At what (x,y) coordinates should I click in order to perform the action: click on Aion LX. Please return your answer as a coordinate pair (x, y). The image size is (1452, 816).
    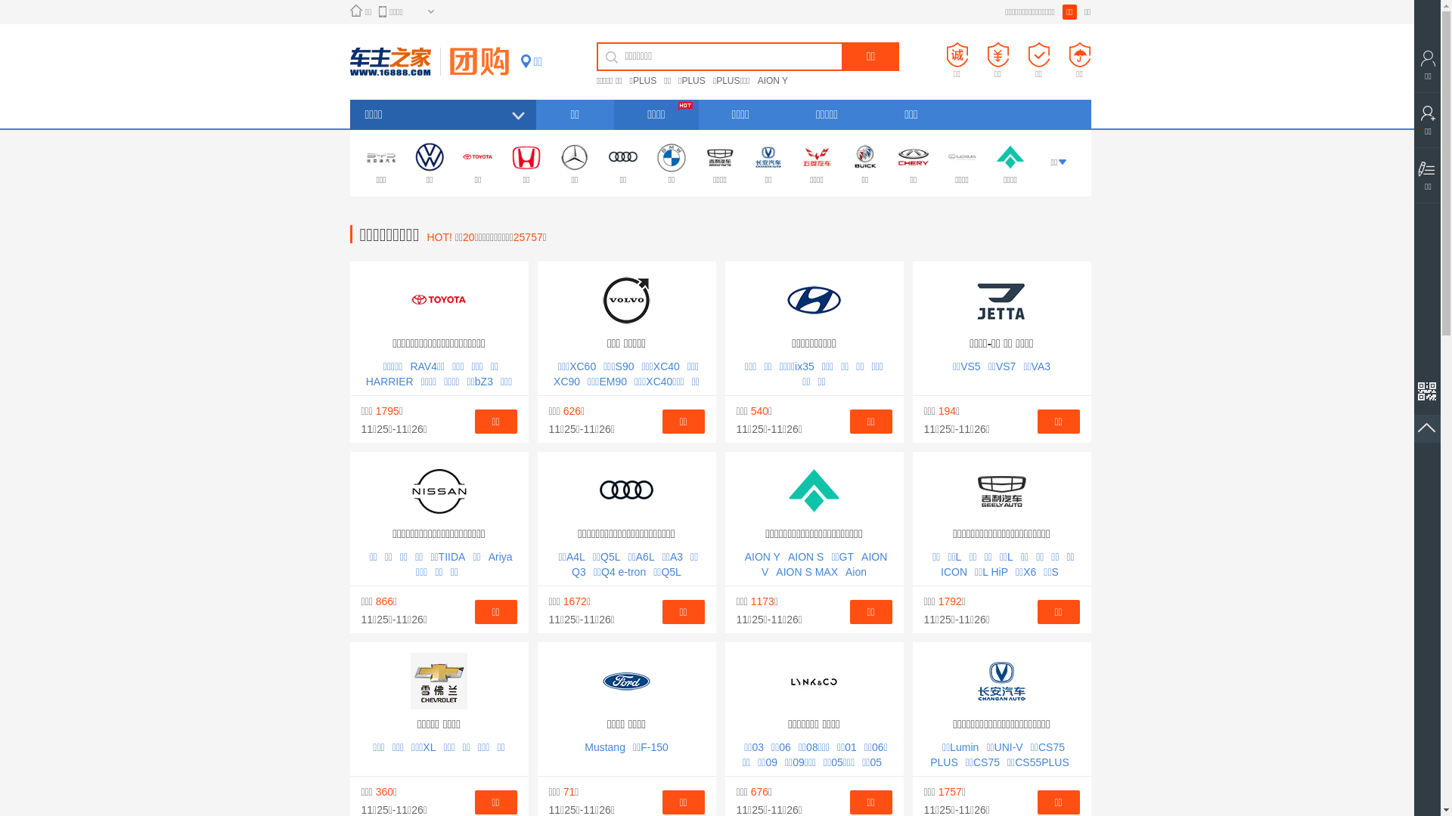
    Looking at the image, I should click on (820, 580).